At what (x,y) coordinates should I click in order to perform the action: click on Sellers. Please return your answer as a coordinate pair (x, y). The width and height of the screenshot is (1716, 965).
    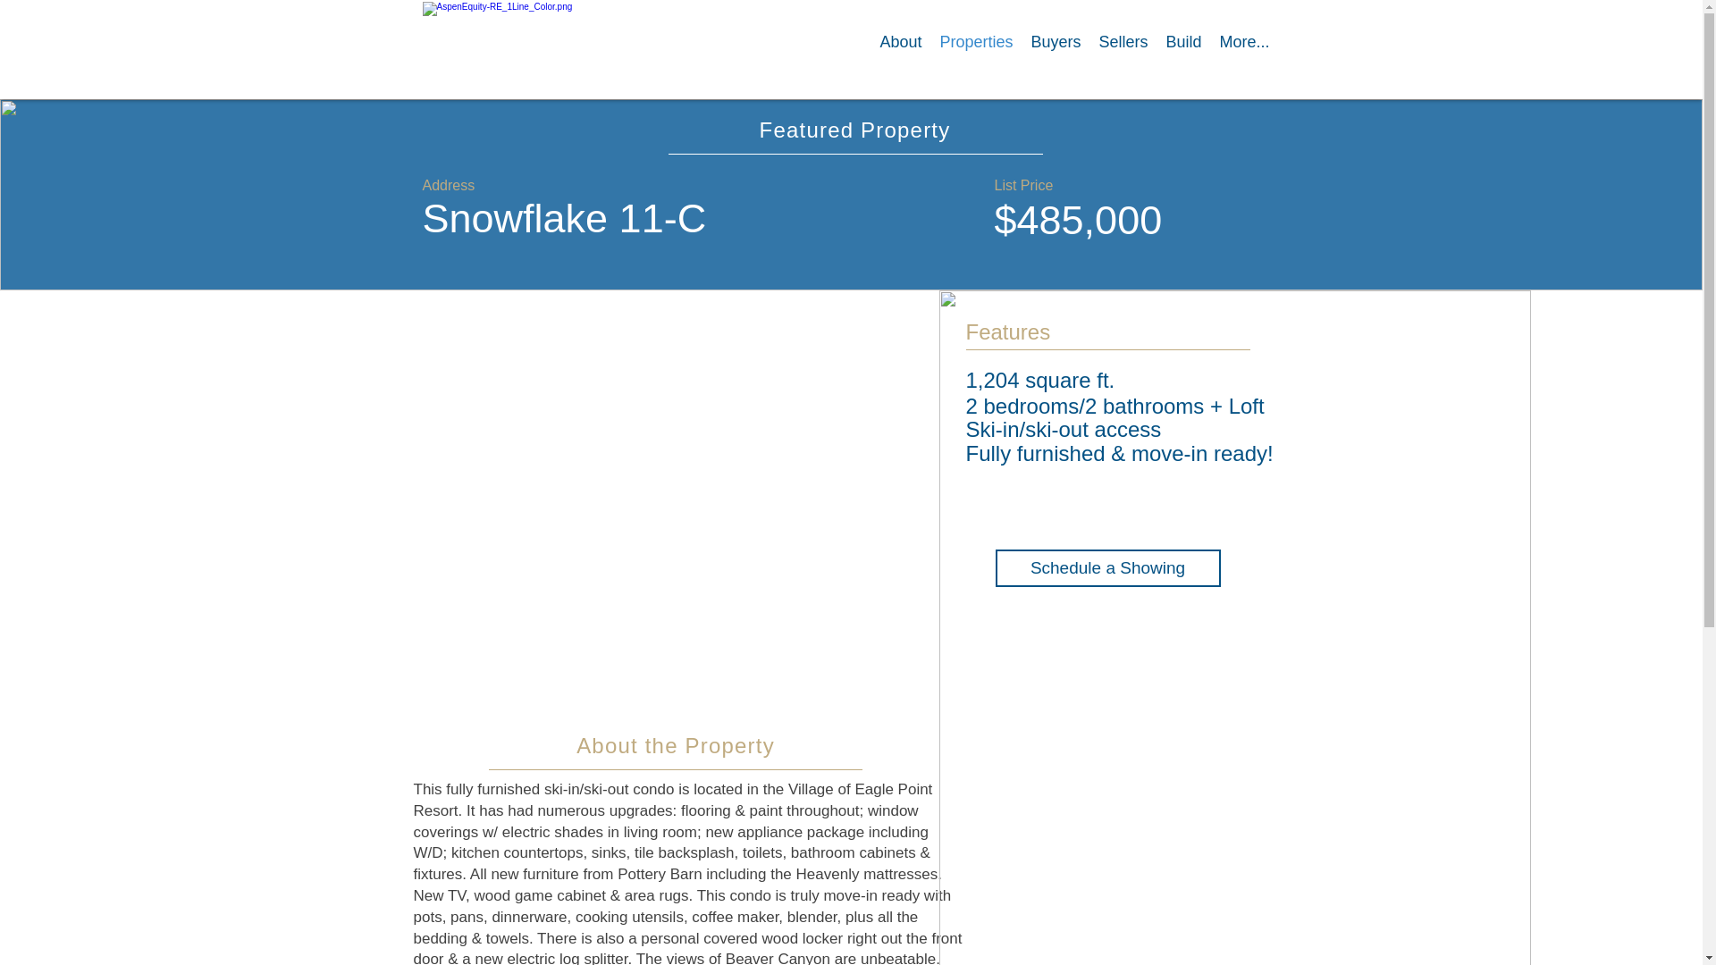
    Looking at the image, I should click on (1123, 57).